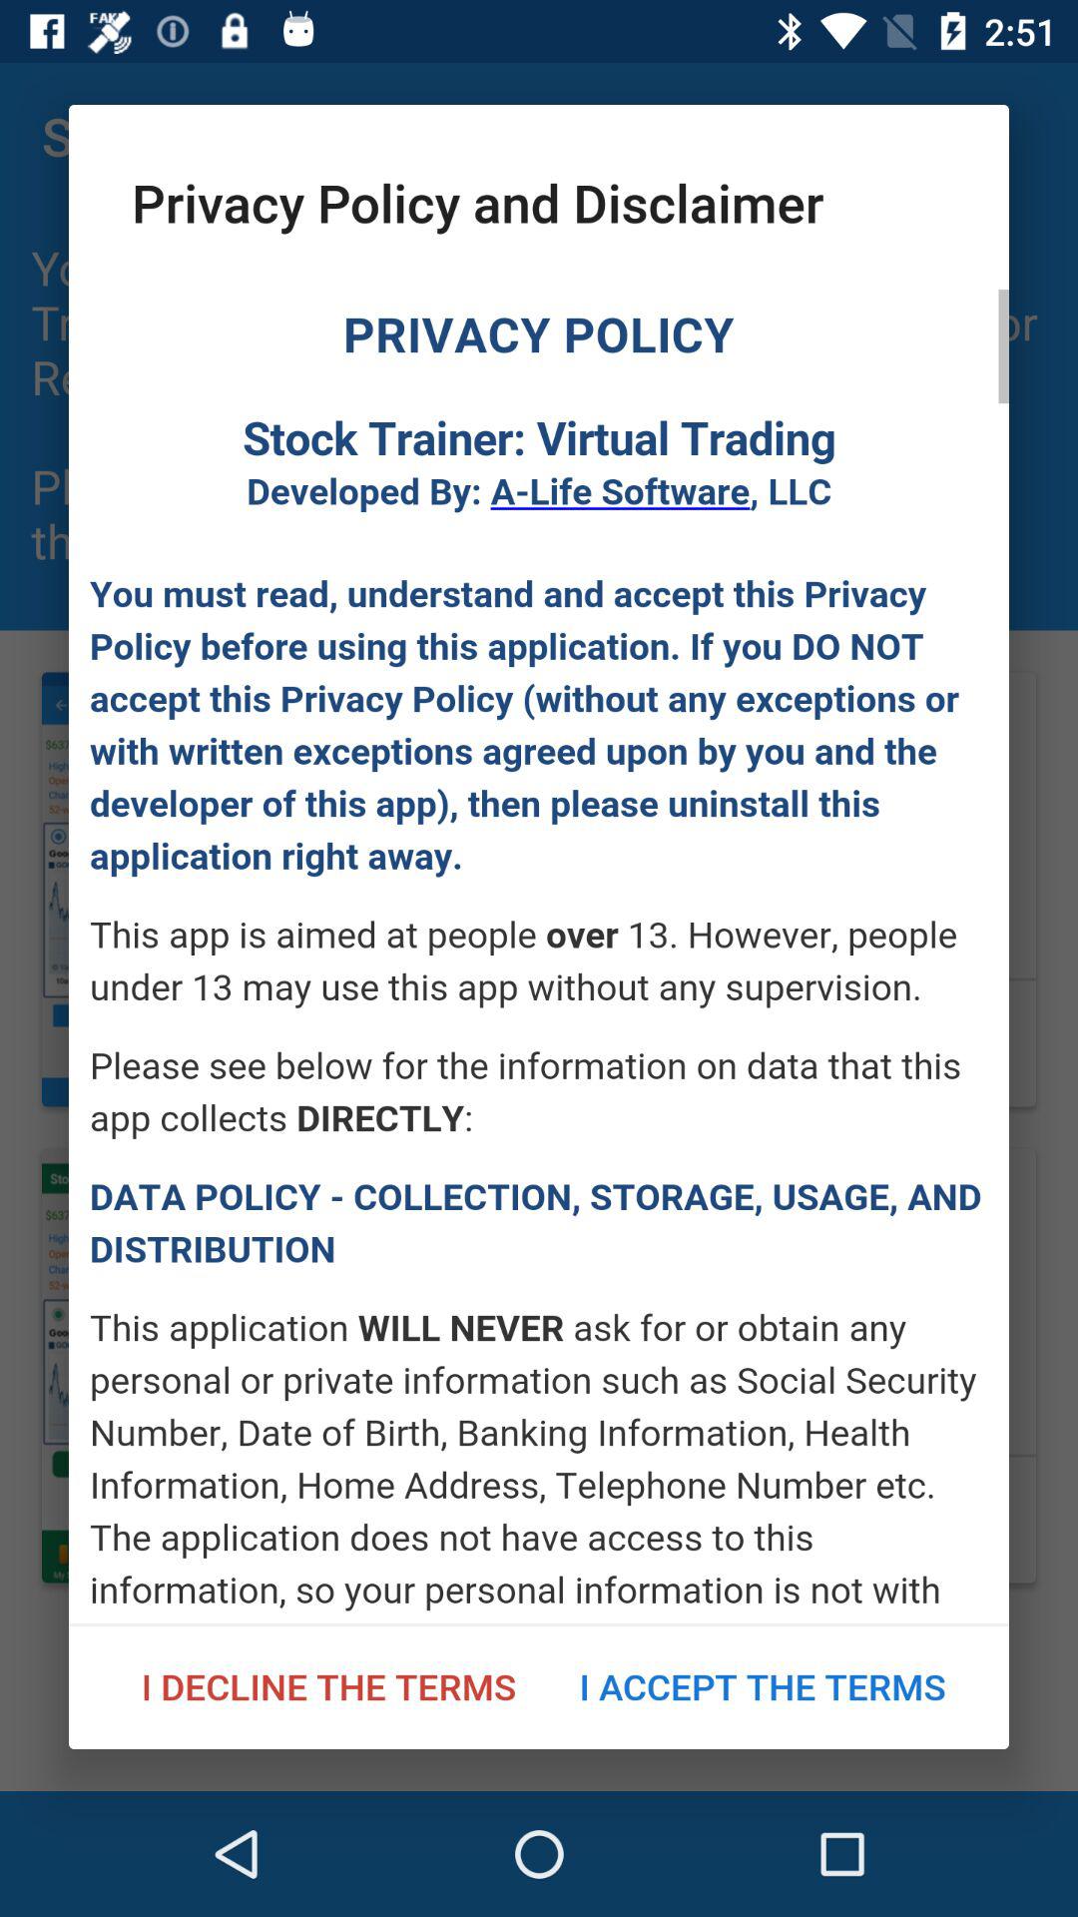 The width and height of the screenshot is (1078, 1917). I want to click on main page content page, so click(539, 957).